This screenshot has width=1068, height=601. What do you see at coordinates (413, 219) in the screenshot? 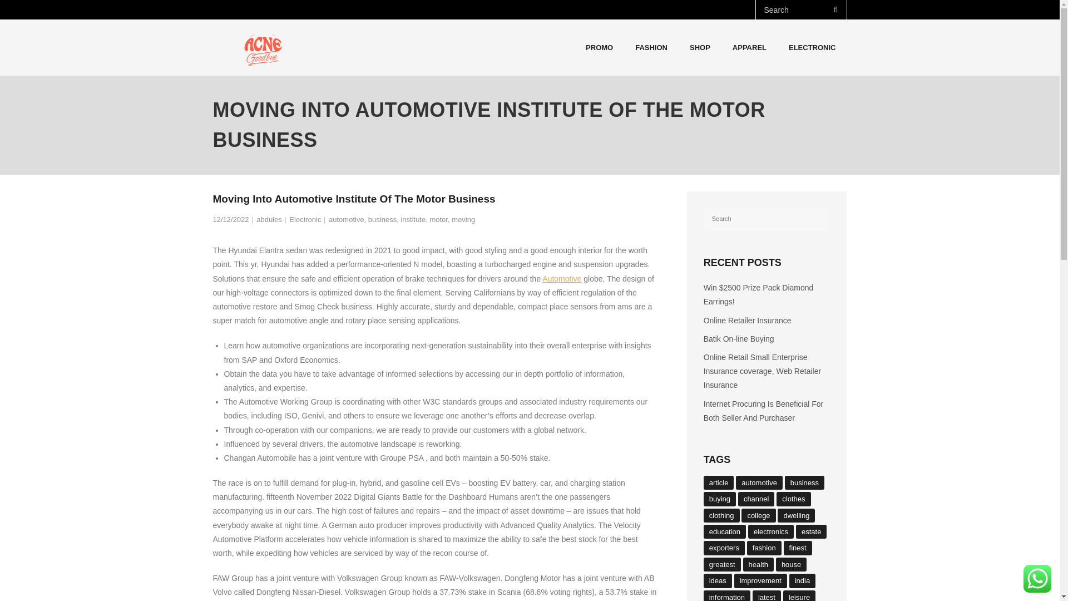
I see `institute` at bounding box center [413, 219].